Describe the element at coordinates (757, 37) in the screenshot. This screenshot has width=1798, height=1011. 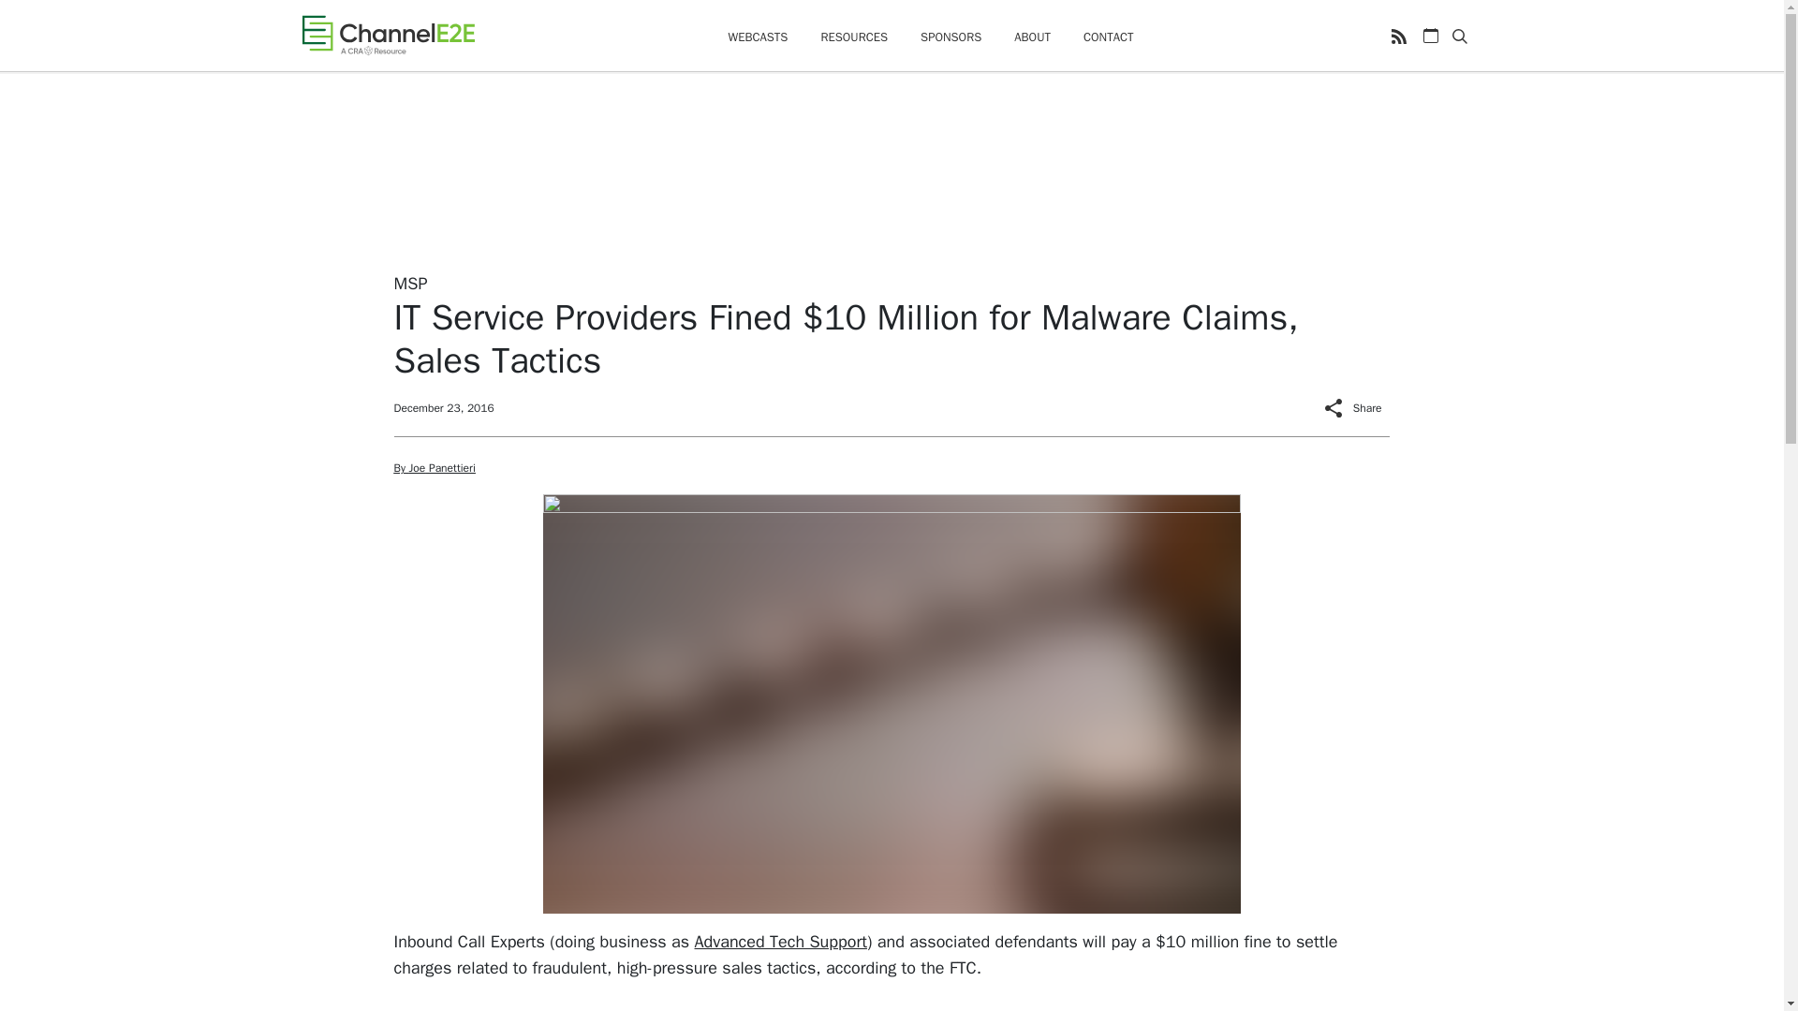
I see `WEBCASTS` at that location.